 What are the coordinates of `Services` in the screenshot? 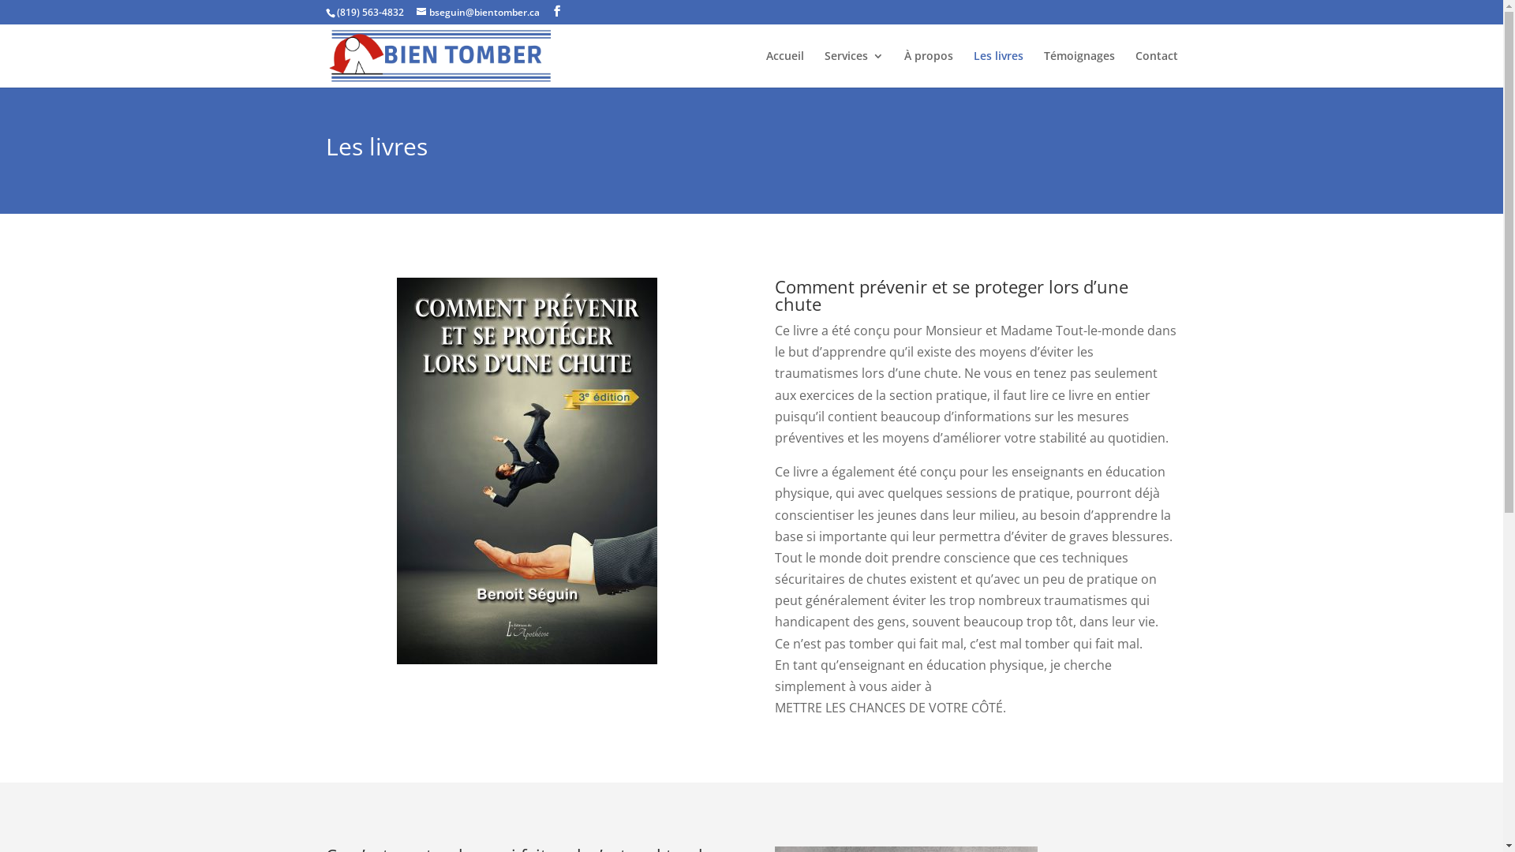 It's located at (854, 69).